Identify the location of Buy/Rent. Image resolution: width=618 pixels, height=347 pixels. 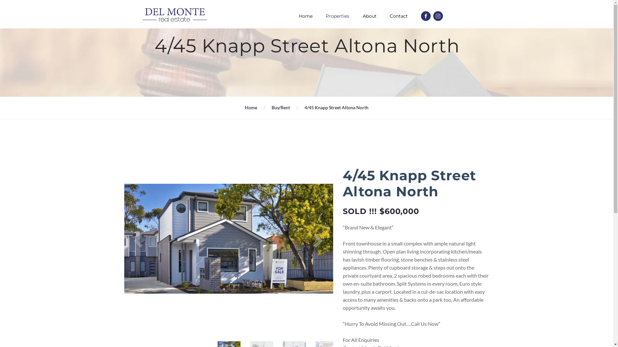
(281, 107).